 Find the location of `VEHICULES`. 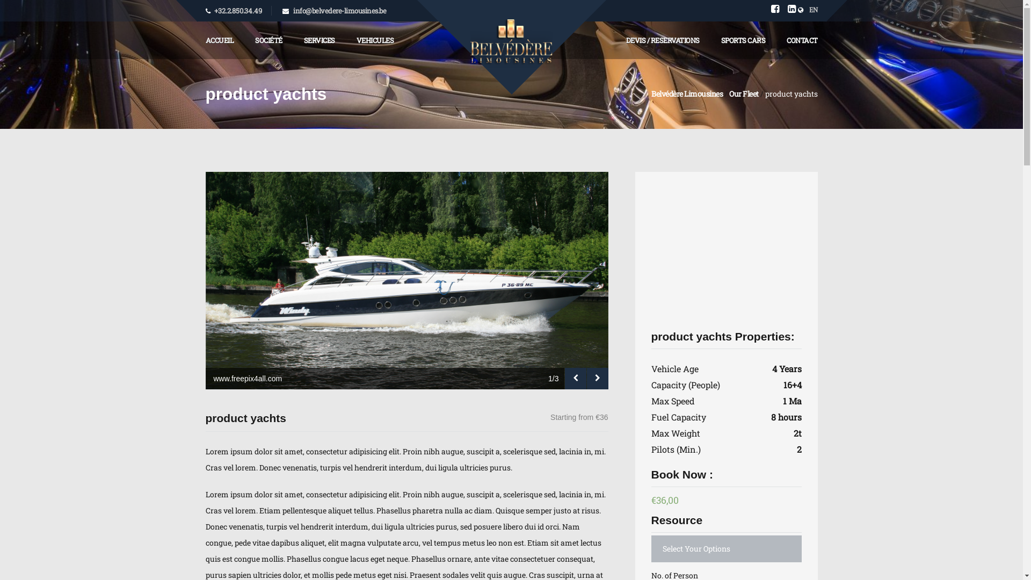

VEHICULES is located at coordinates (375, 40).